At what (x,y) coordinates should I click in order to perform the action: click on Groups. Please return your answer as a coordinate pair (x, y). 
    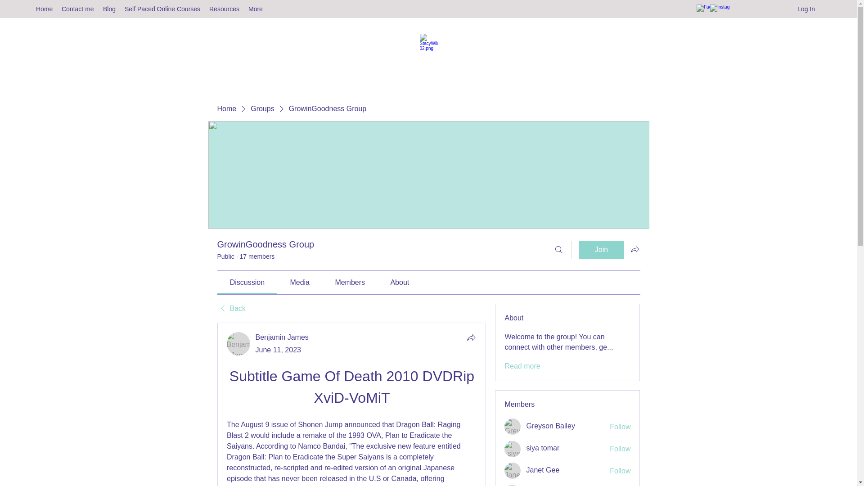
    Looking at the image, I should click on (262, 109).